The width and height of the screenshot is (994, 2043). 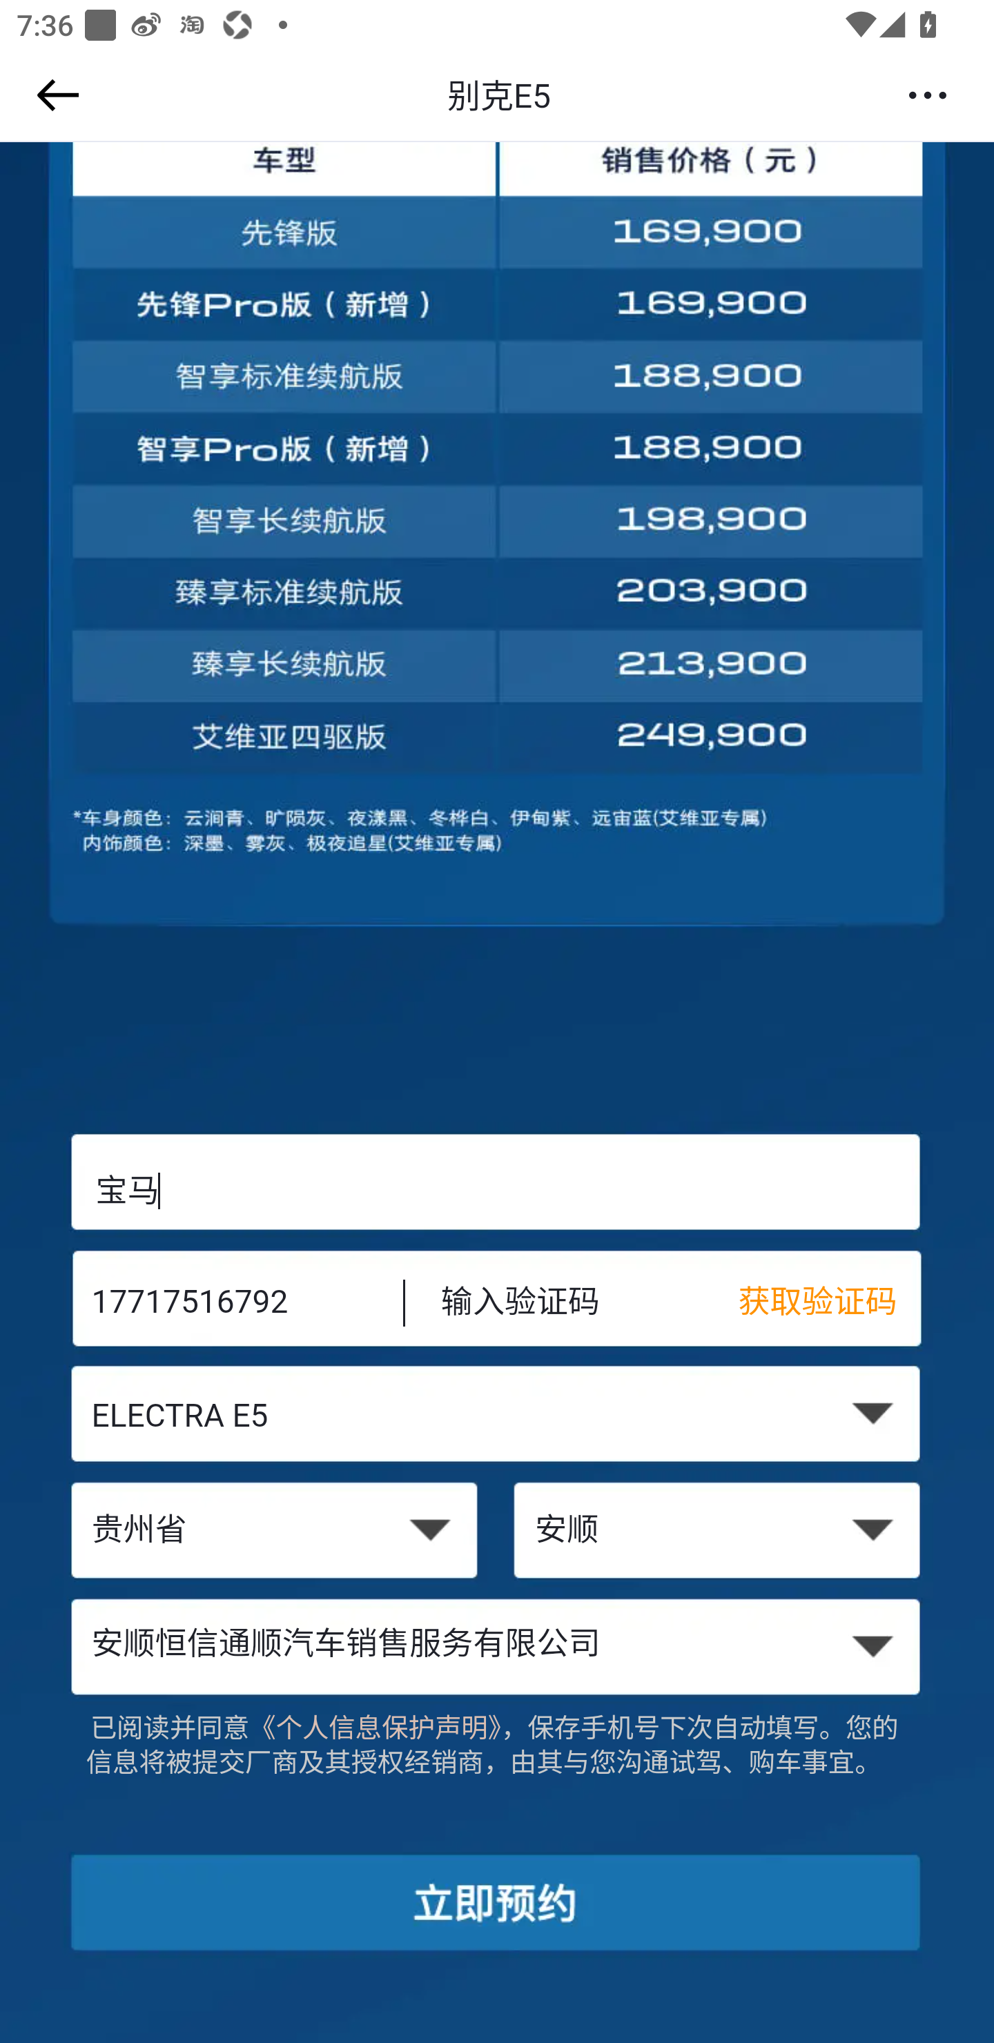 I want to click on 安顺, so click(x=719, y=1532).